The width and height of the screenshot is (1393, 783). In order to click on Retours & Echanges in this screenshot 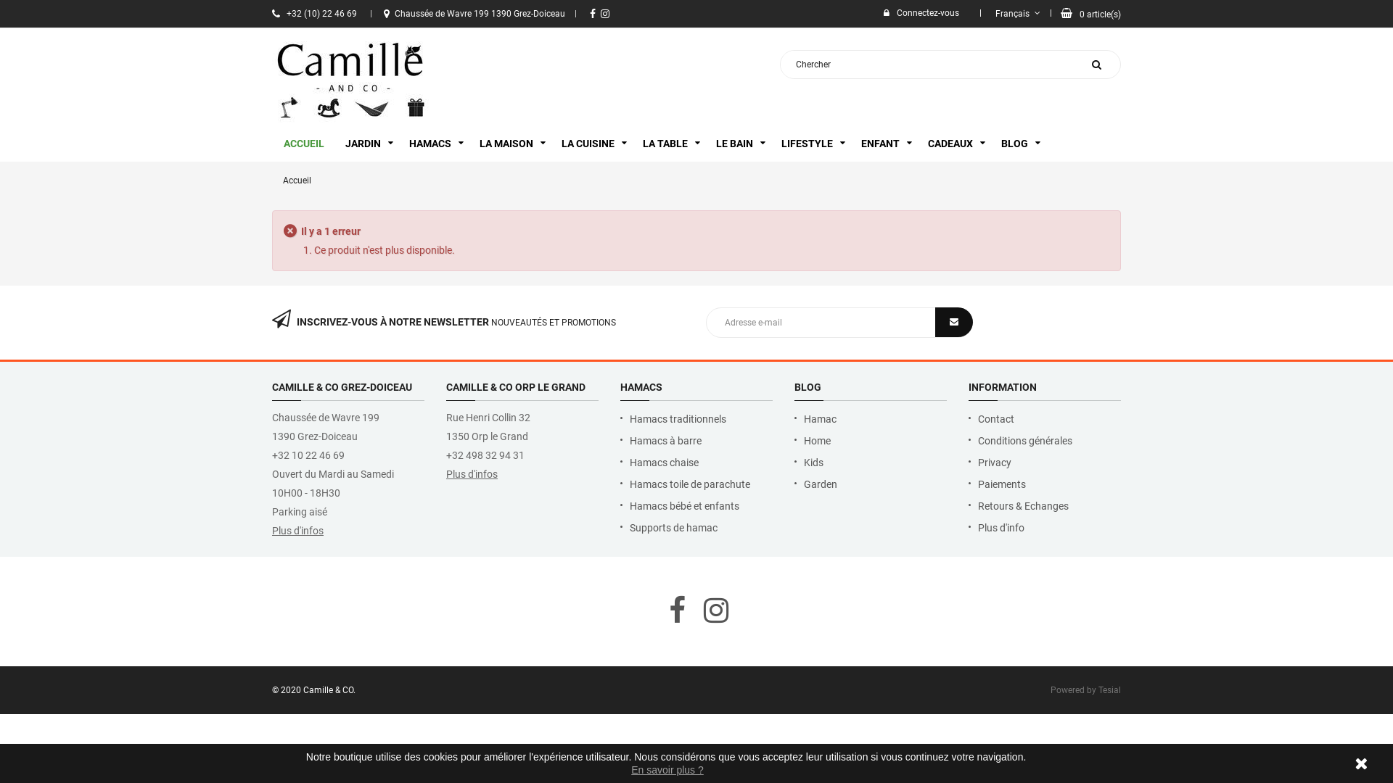, I will do `click(1045, 506)`.